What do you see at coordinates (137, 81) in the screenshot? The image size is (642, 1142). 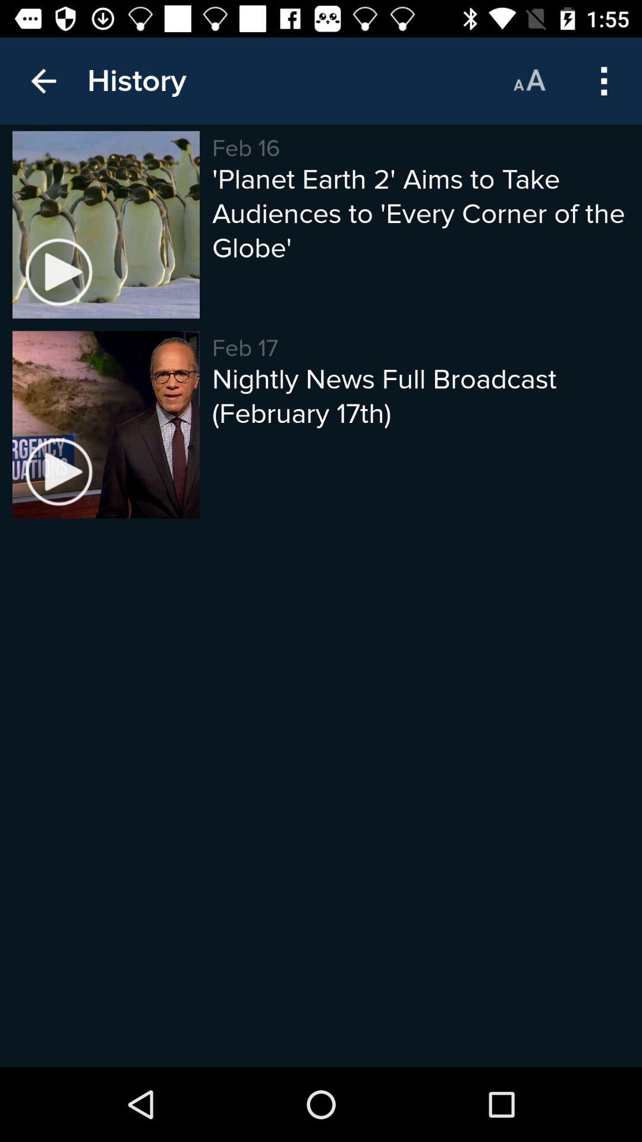 I see `choose the history` at bounding box center [137, 81].